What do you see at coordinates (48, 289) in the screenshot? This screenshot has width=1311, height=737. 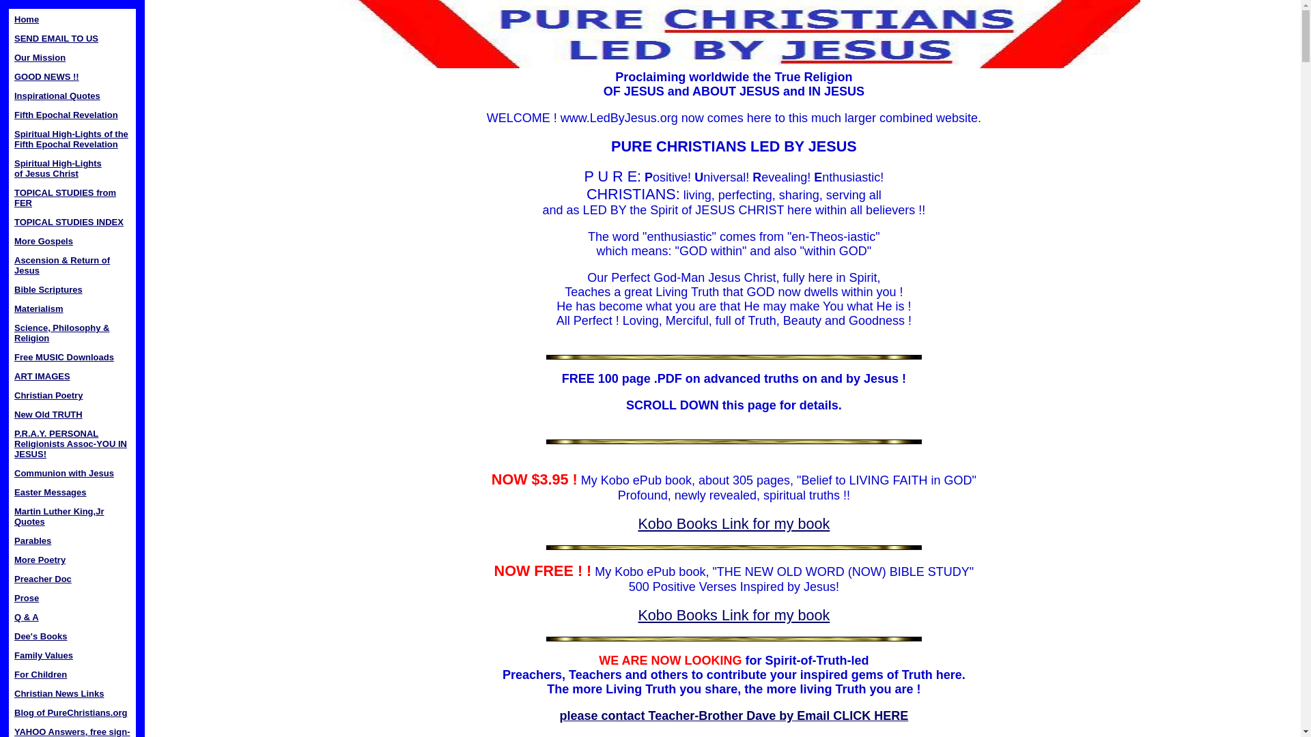 I see `Communion with Jesus` at bounding box center [48, 289].